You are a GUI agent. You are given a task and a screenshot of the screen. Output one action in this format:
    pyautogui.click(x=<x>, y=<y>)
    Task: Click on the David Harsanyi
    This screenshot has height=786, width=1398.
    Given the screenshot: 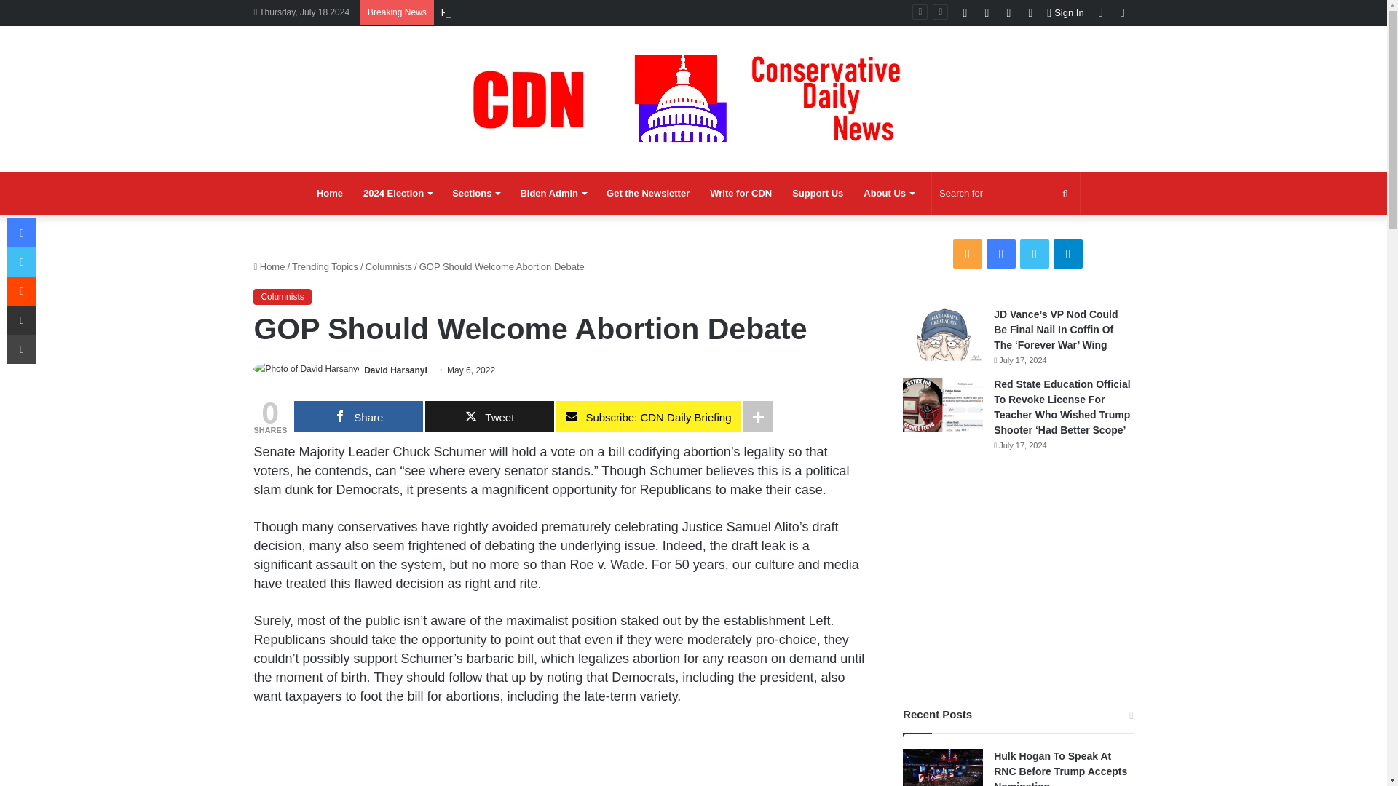 What is the action you would take?
    pyautogui.click(x=395, y=370)
    